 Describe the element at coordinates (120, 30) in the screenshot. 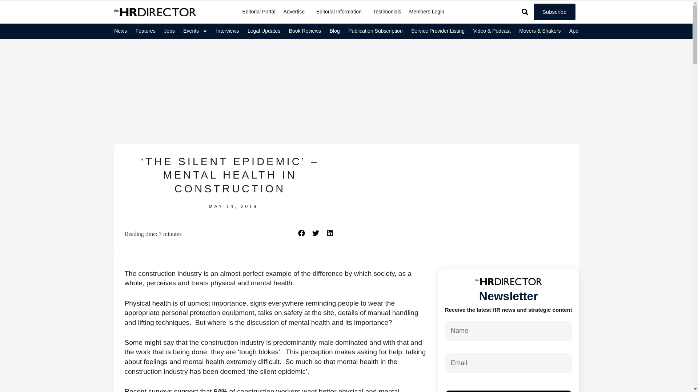

I see `News` at that location.